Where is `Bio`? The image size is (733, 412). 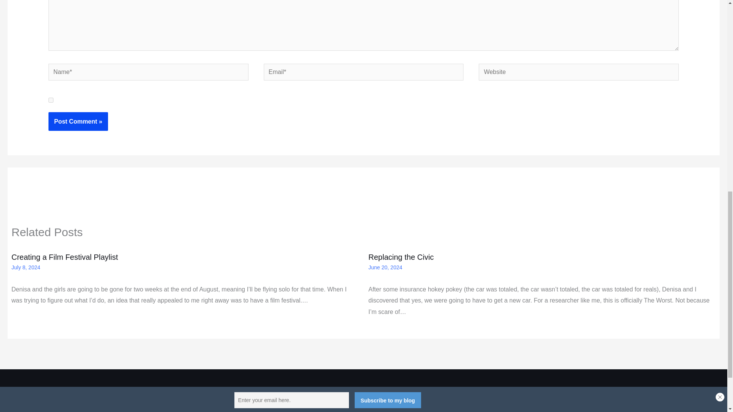 Bio is located at coordinates (328, 399).